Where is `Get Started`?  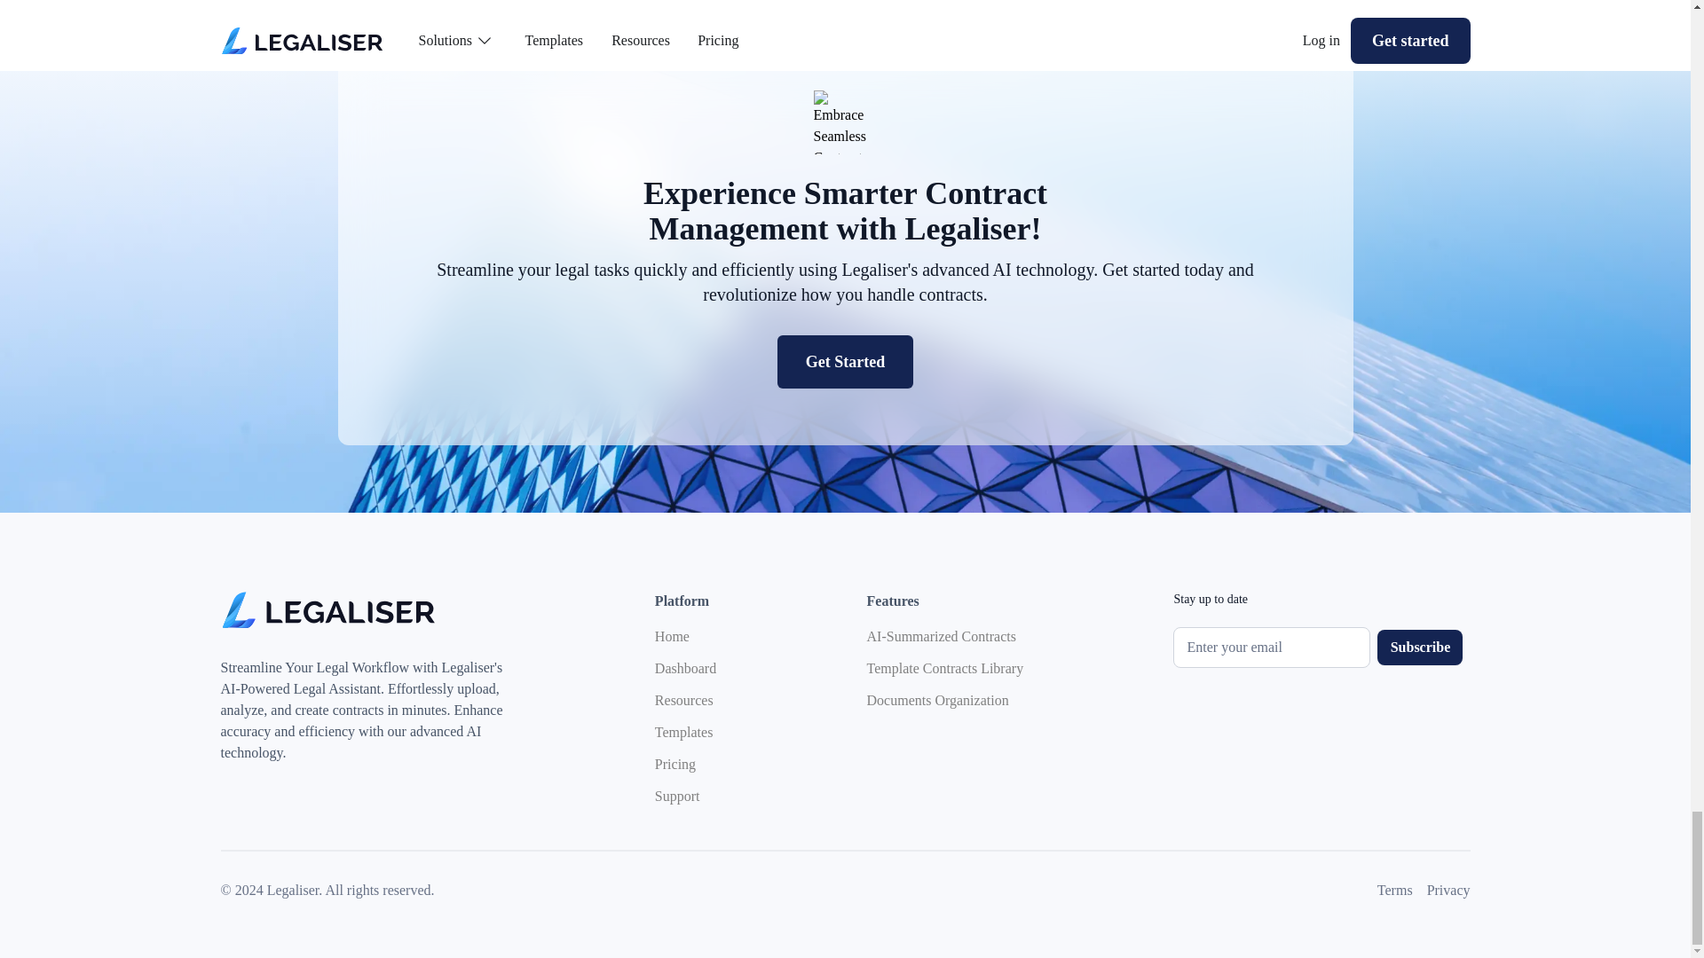 Get Started is located at coordinates (845, 362).